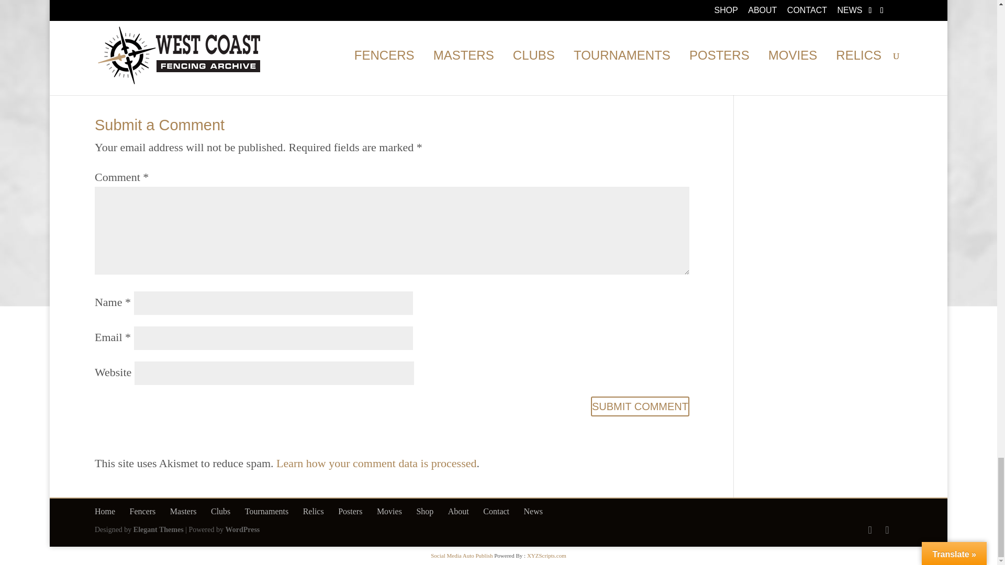  What do you see at coordinates (376, 462) in the screenshot?
I see `Learn how your comment data is processed` at bounding box center [376, 462].